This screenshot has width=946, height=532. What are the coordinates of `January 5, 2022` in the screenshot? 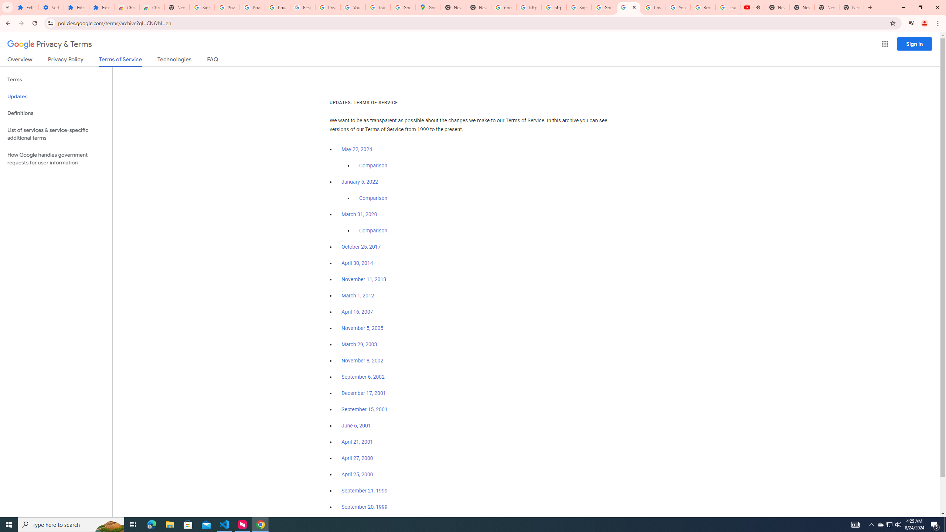 It's located at (360, 182).